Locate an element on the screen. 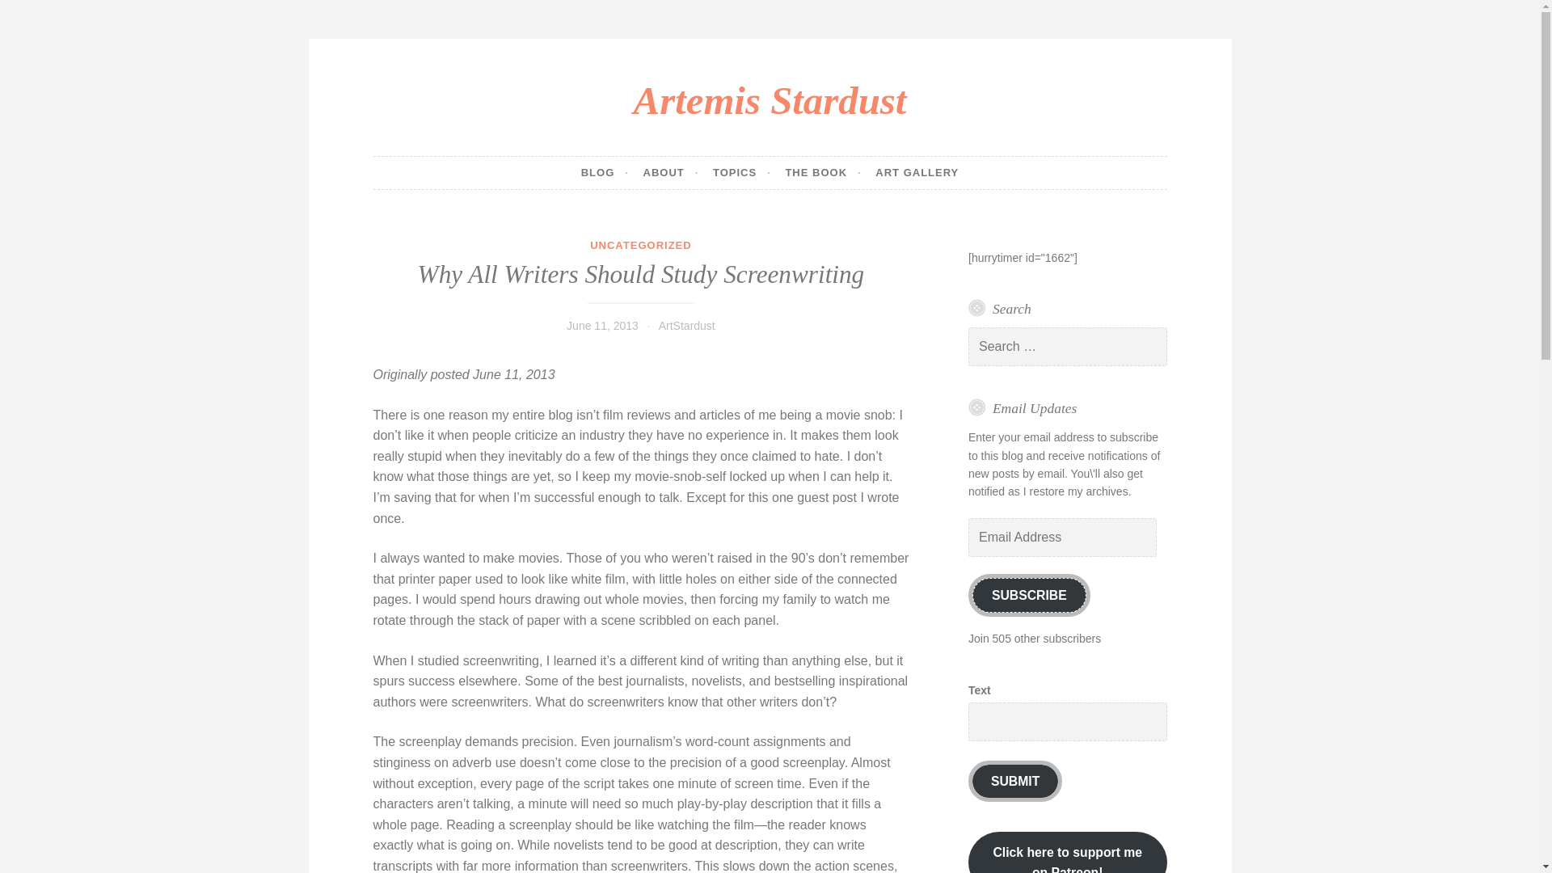 The width and height of the screenshot is (1552, 873). THE BOOK is located at coordinates (823, 173).